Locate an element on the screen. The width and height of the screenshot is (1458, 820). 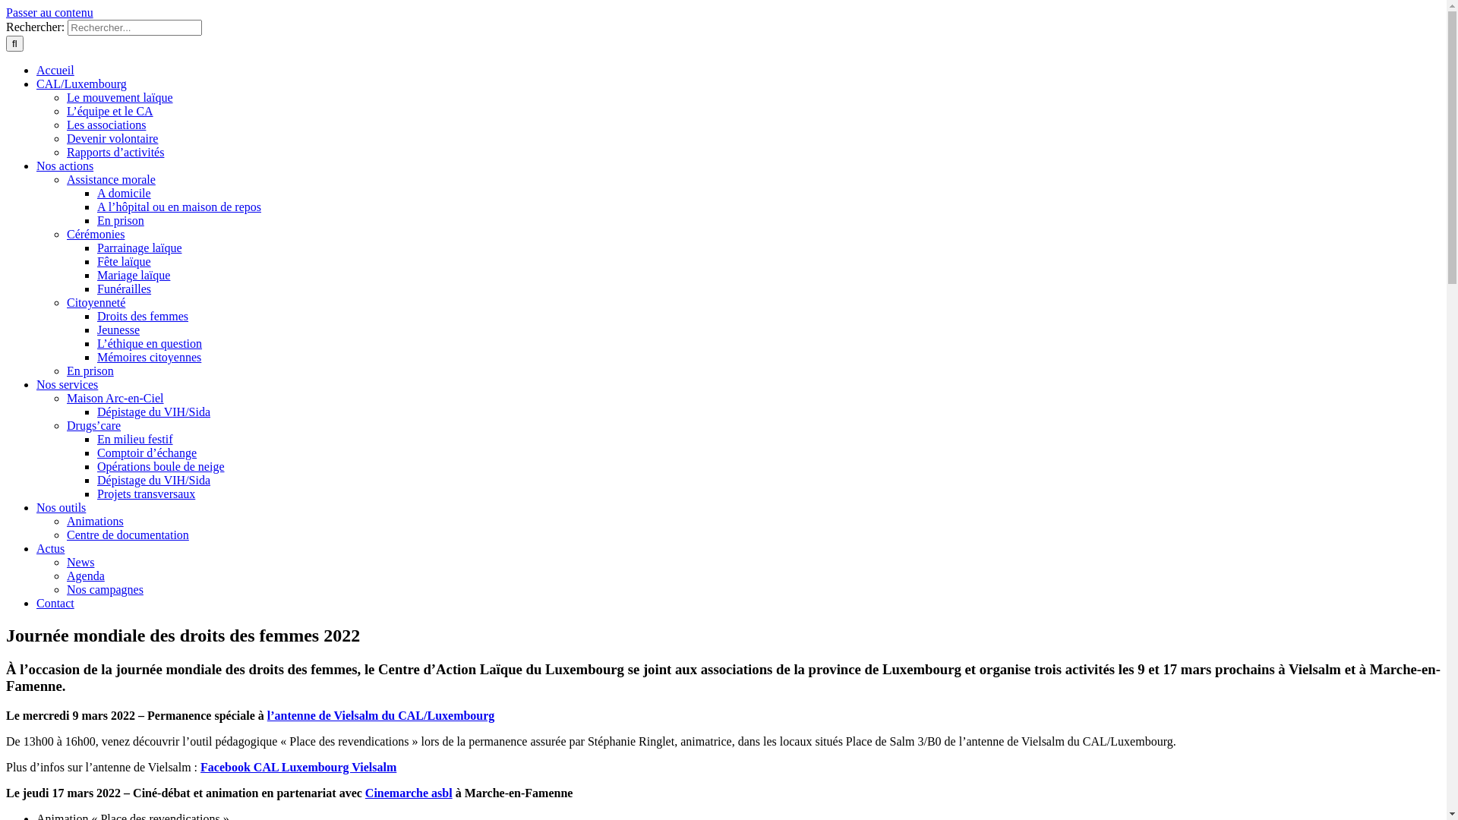
En prison is located at coordinates (121, 220).